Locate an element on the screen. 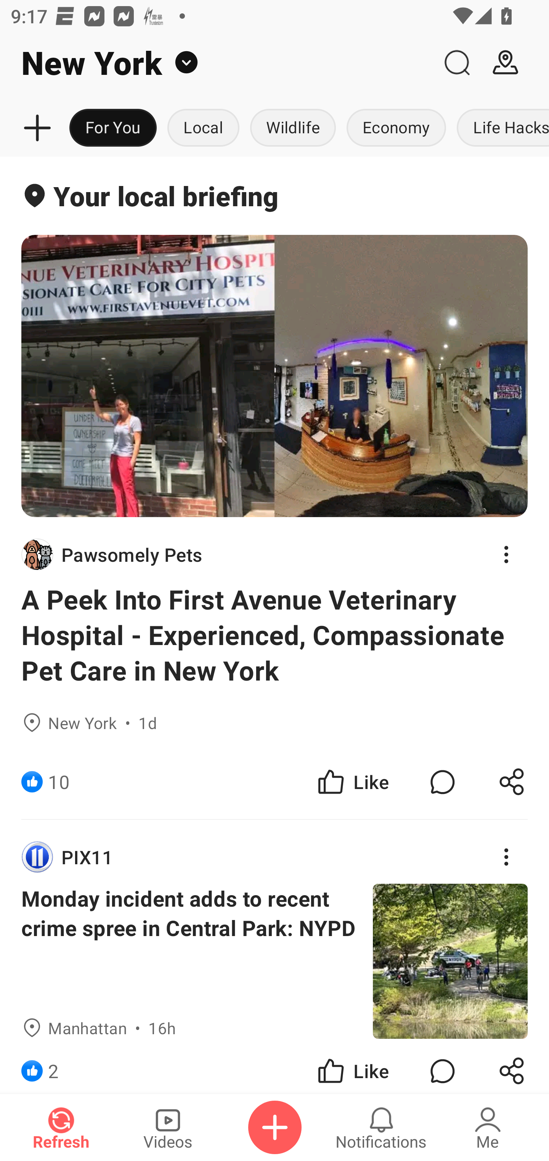 The height and width of the screenshot is (1161, 549). Economy is located at coordinates (396, 128).